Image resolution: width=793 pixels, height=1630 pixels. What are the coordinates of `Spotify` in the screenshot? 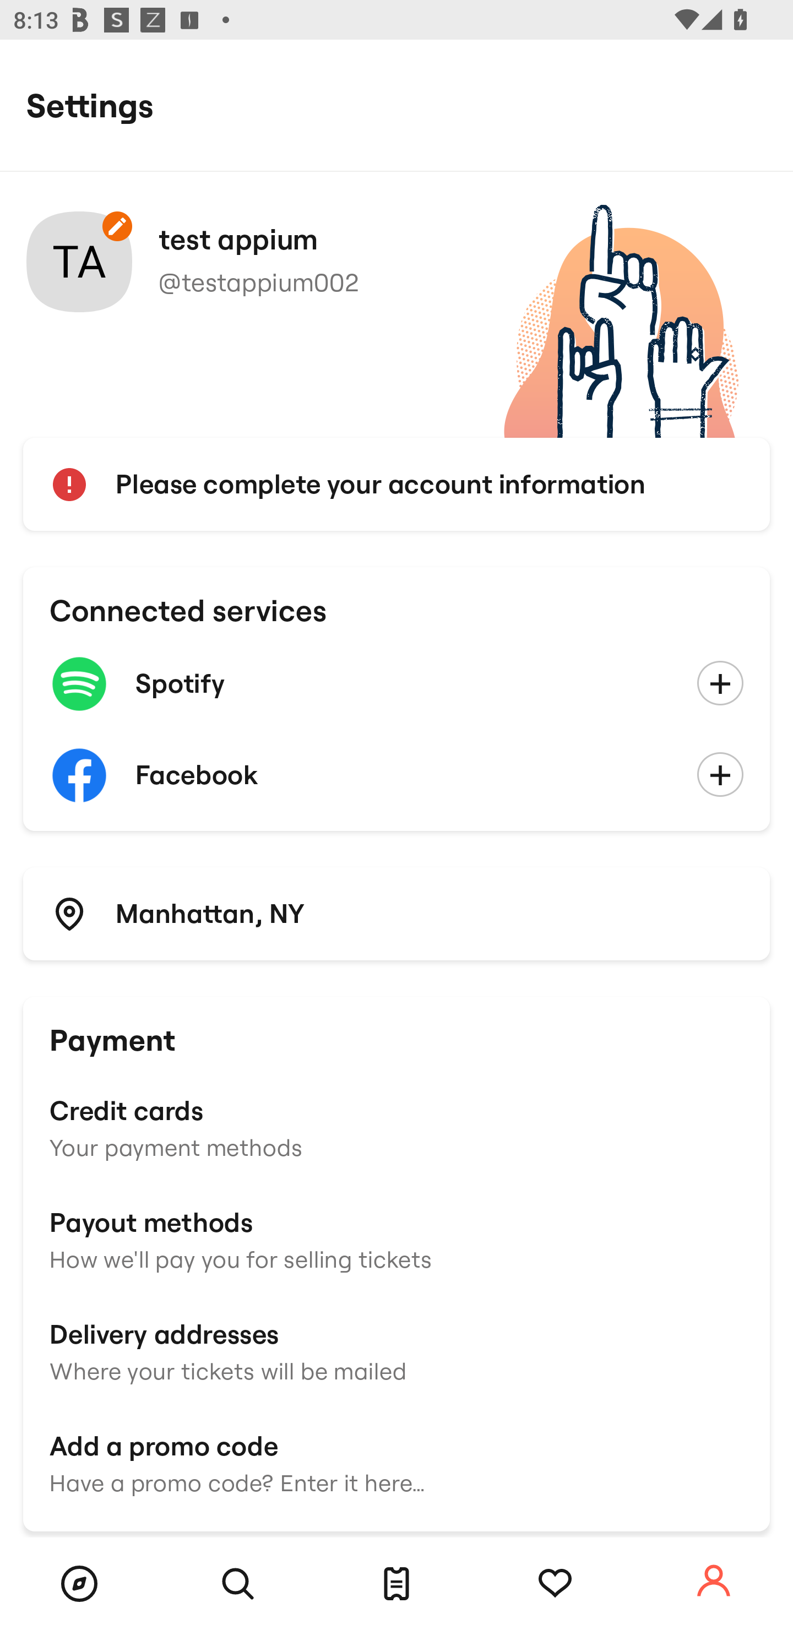 It's located at (397, 684).